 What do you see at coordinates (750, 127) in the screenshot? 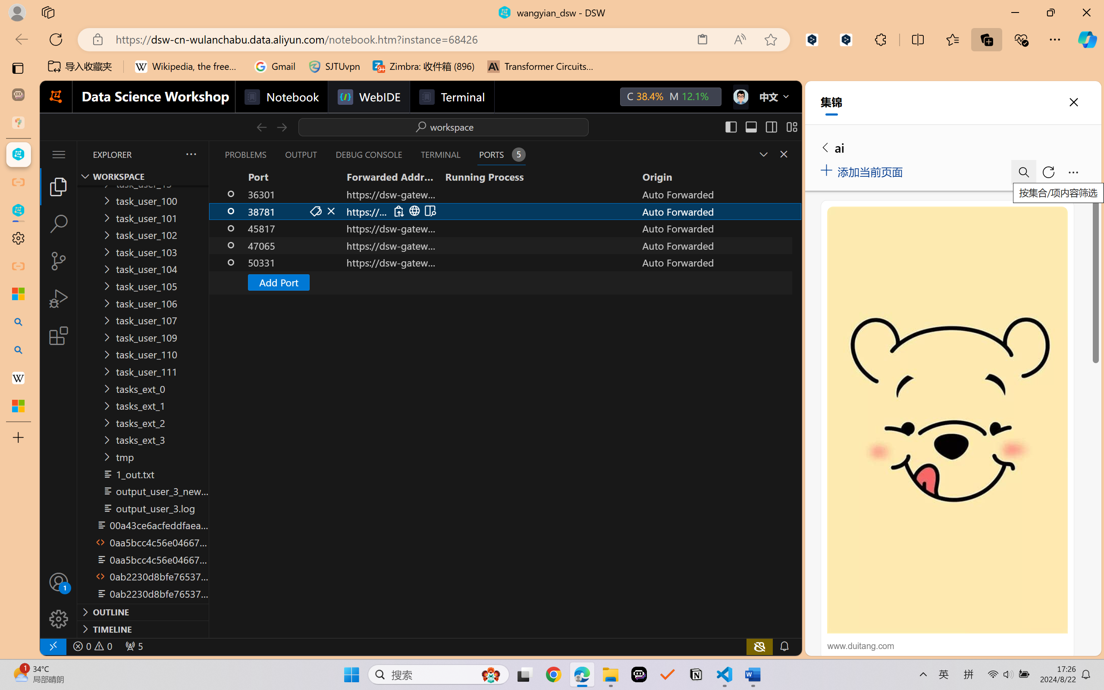
I see `Toggle Panel (Ctrl+J)` at bounding box center [750, 127].